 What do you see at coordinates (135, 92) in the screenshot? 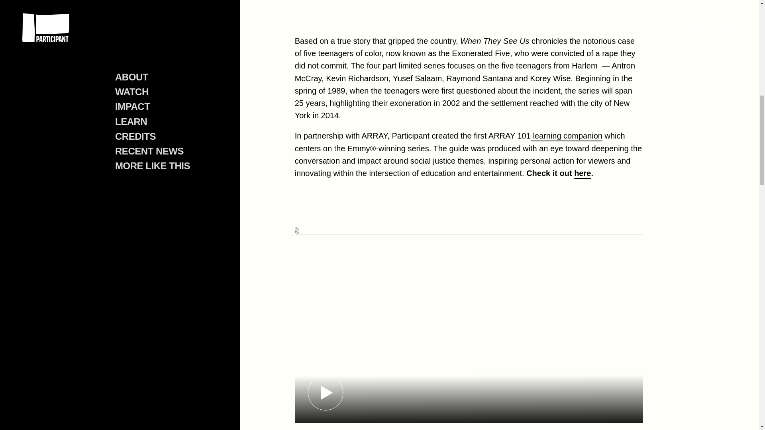
I see `CREDITS` at bounding box center [135, 92].